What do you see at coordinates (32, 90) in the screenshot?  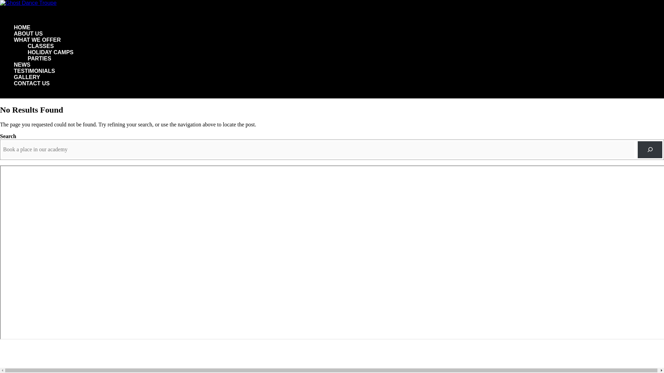 I see `CONTACT US` at bounding box center [32, 90].